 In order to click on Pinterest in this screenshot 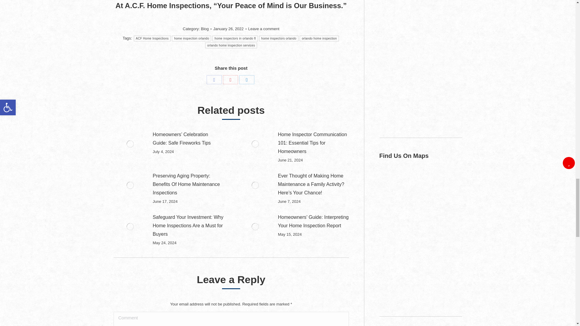, I will do `click(230, 80)`.